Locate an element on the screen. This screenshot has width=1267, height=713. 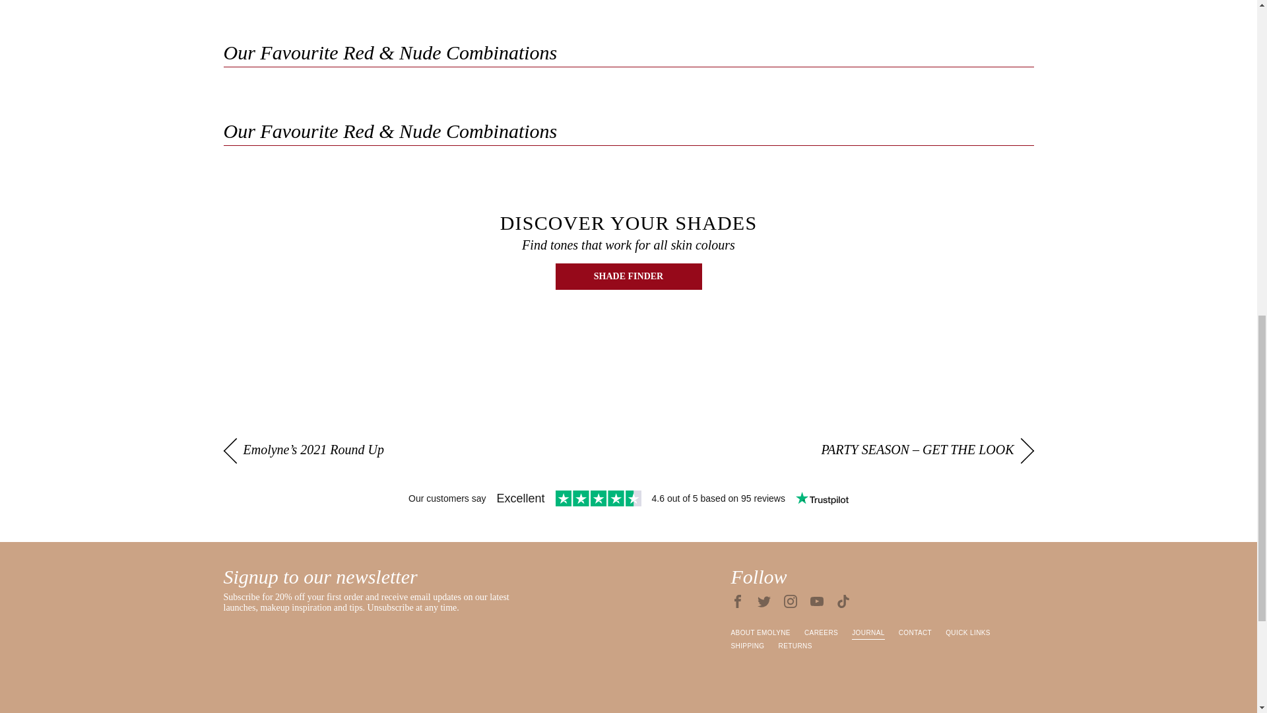
CAREERS is located at coordinates (821, 632).